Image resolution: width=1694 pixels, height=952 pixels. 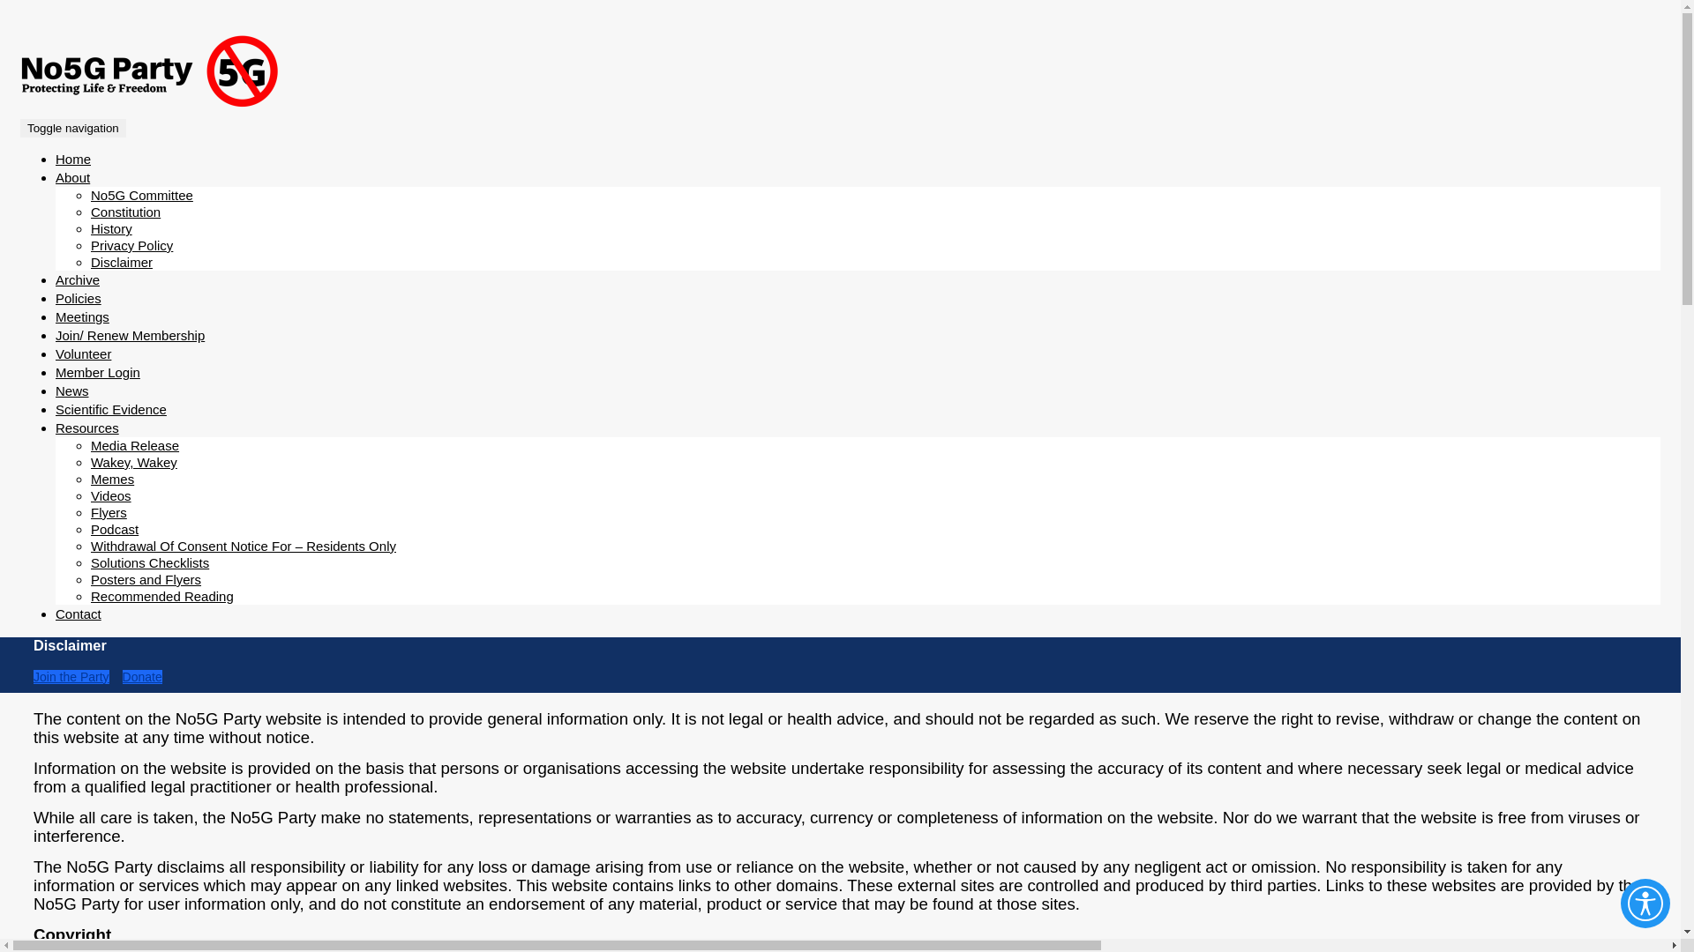 What do you see at coordinates (162, 596) in the screenshot?
I see `Recommended Reading` at bounding box center [162, 596].